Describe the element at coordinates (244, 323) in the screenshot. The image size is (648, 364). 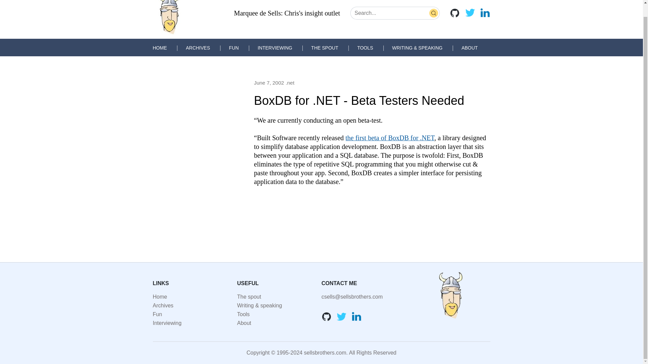
I see `About` at that location.